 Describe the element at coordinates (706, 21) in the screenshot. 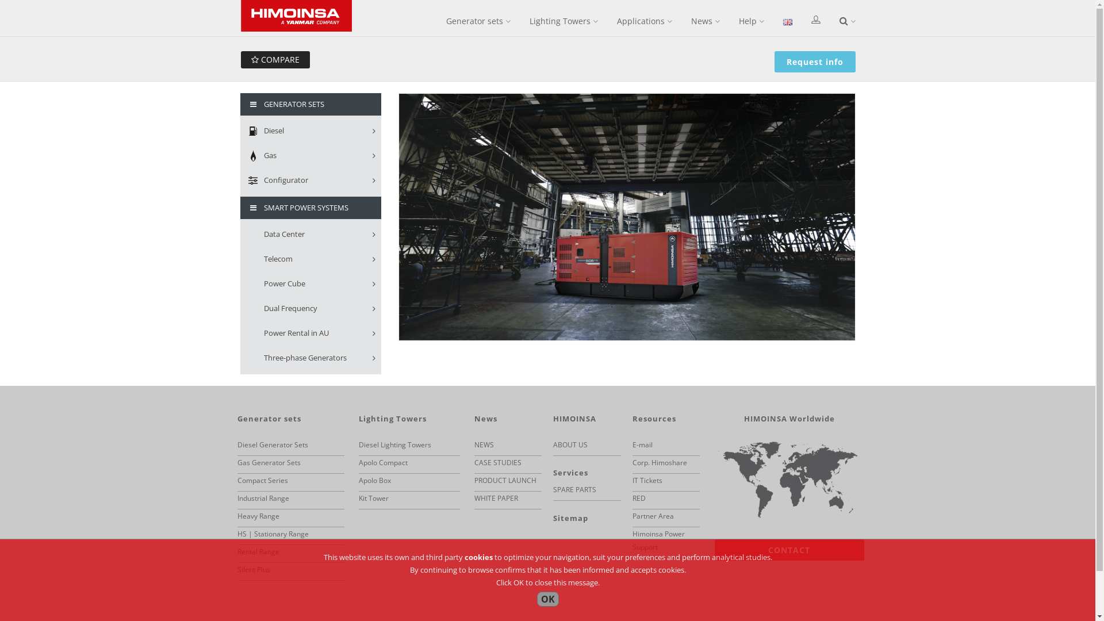

I see `News` at that location.